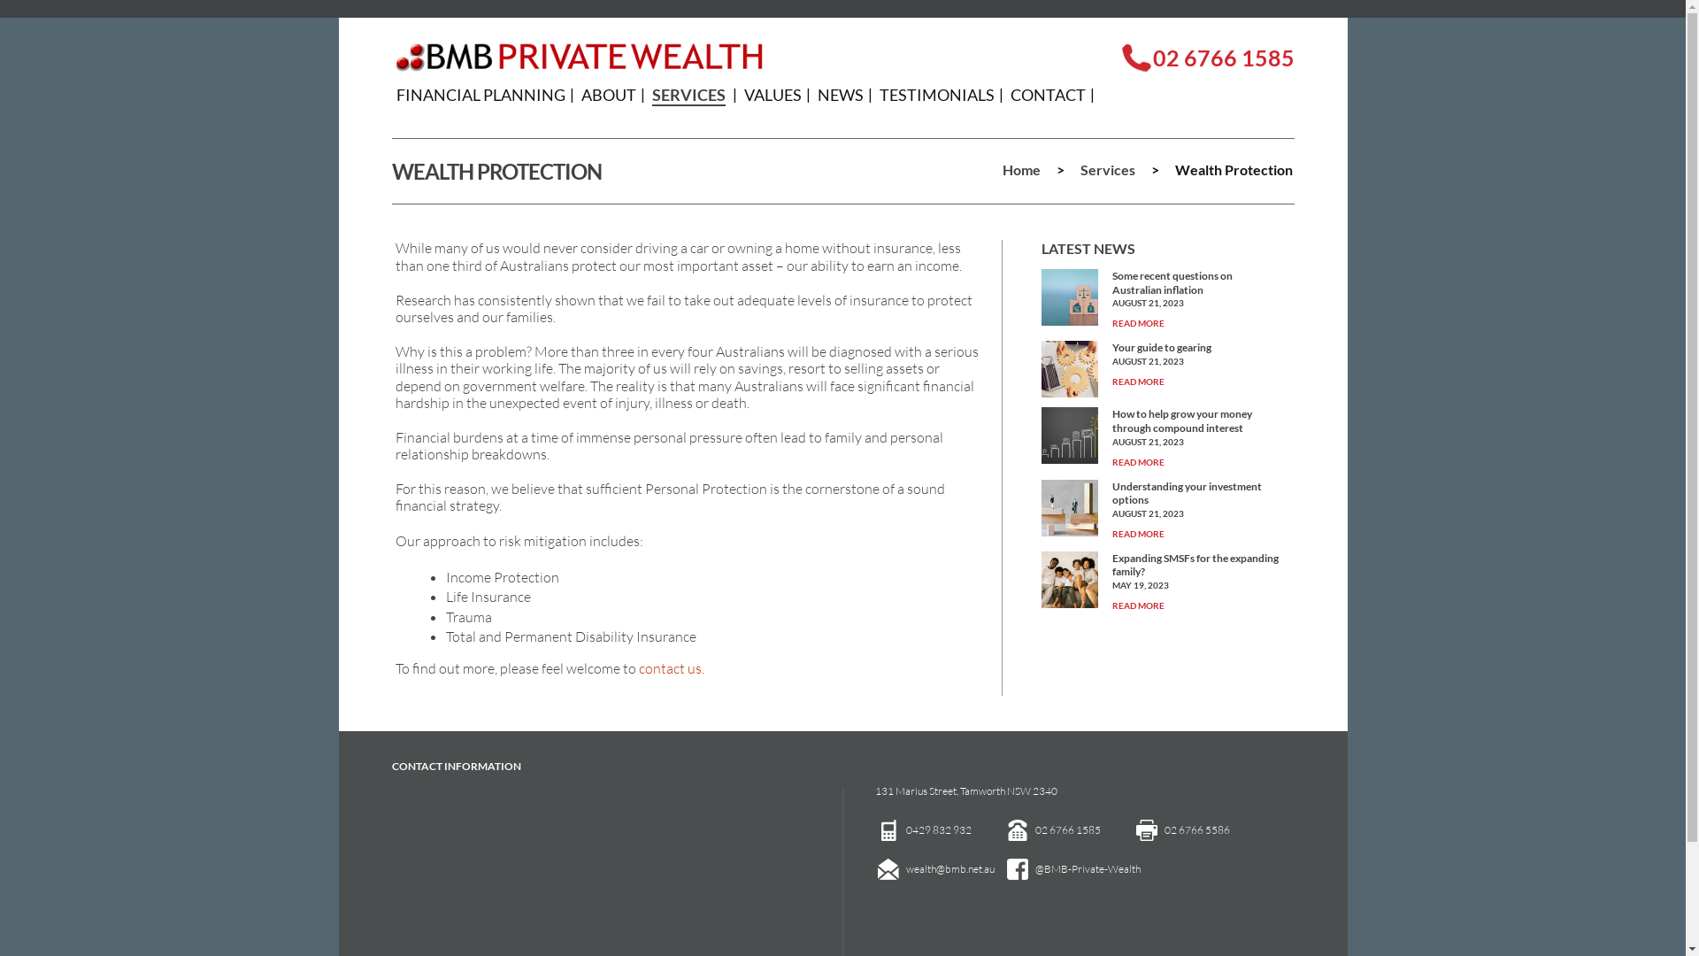 This screenshot has height=956, width=1699. Describe the element at coordinates (1138, 534) in the screenshot. I see `READ MORE` at that location.